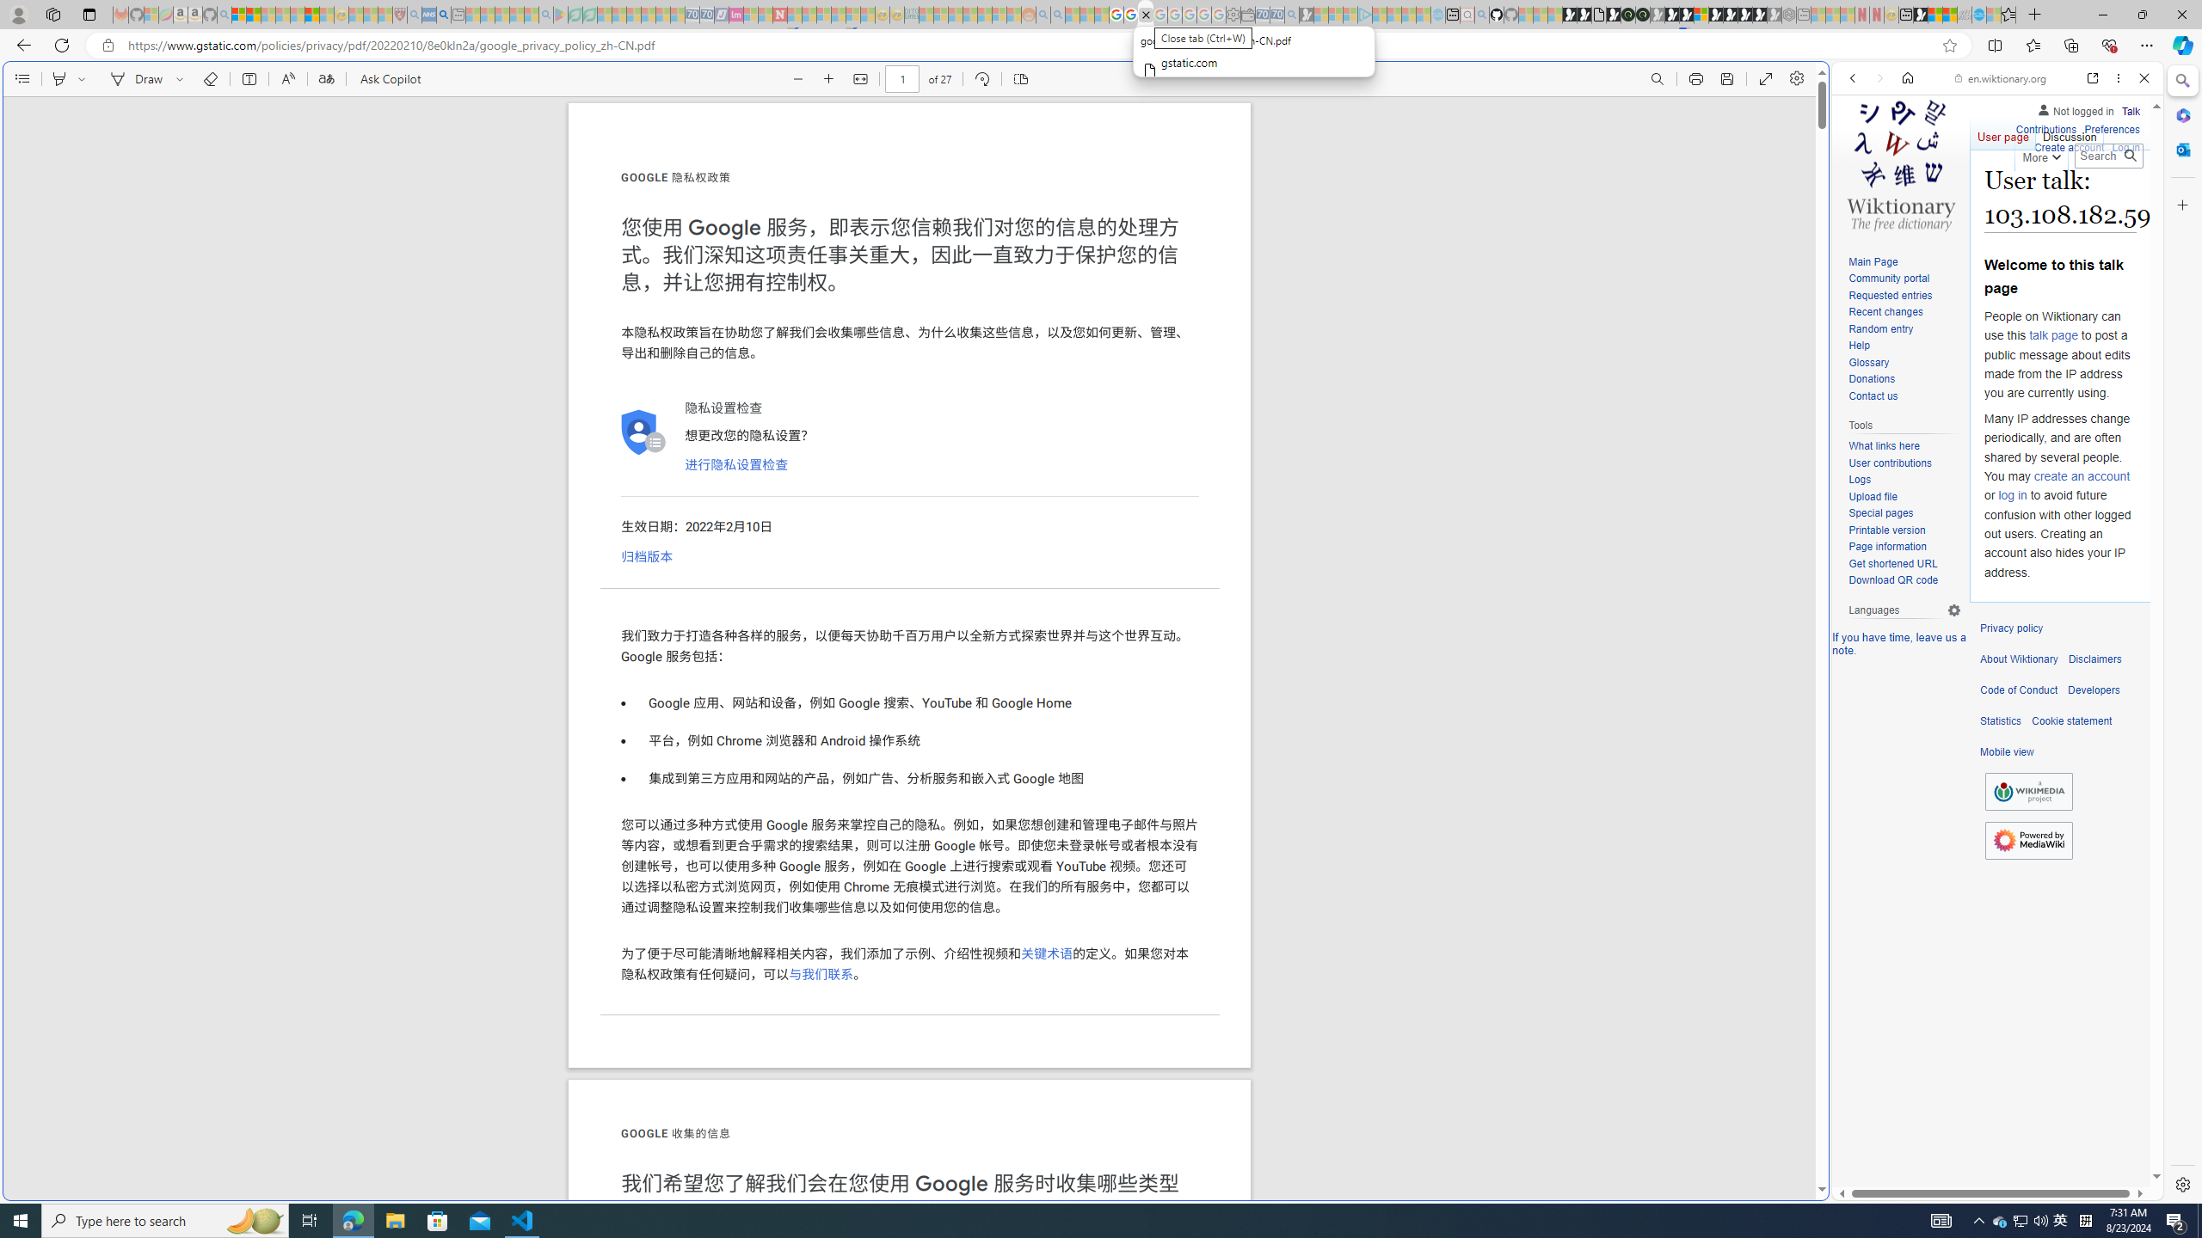 The height and width of the screenshot is (1238, 2202). I want to click on Developers, so click(2094, 690).